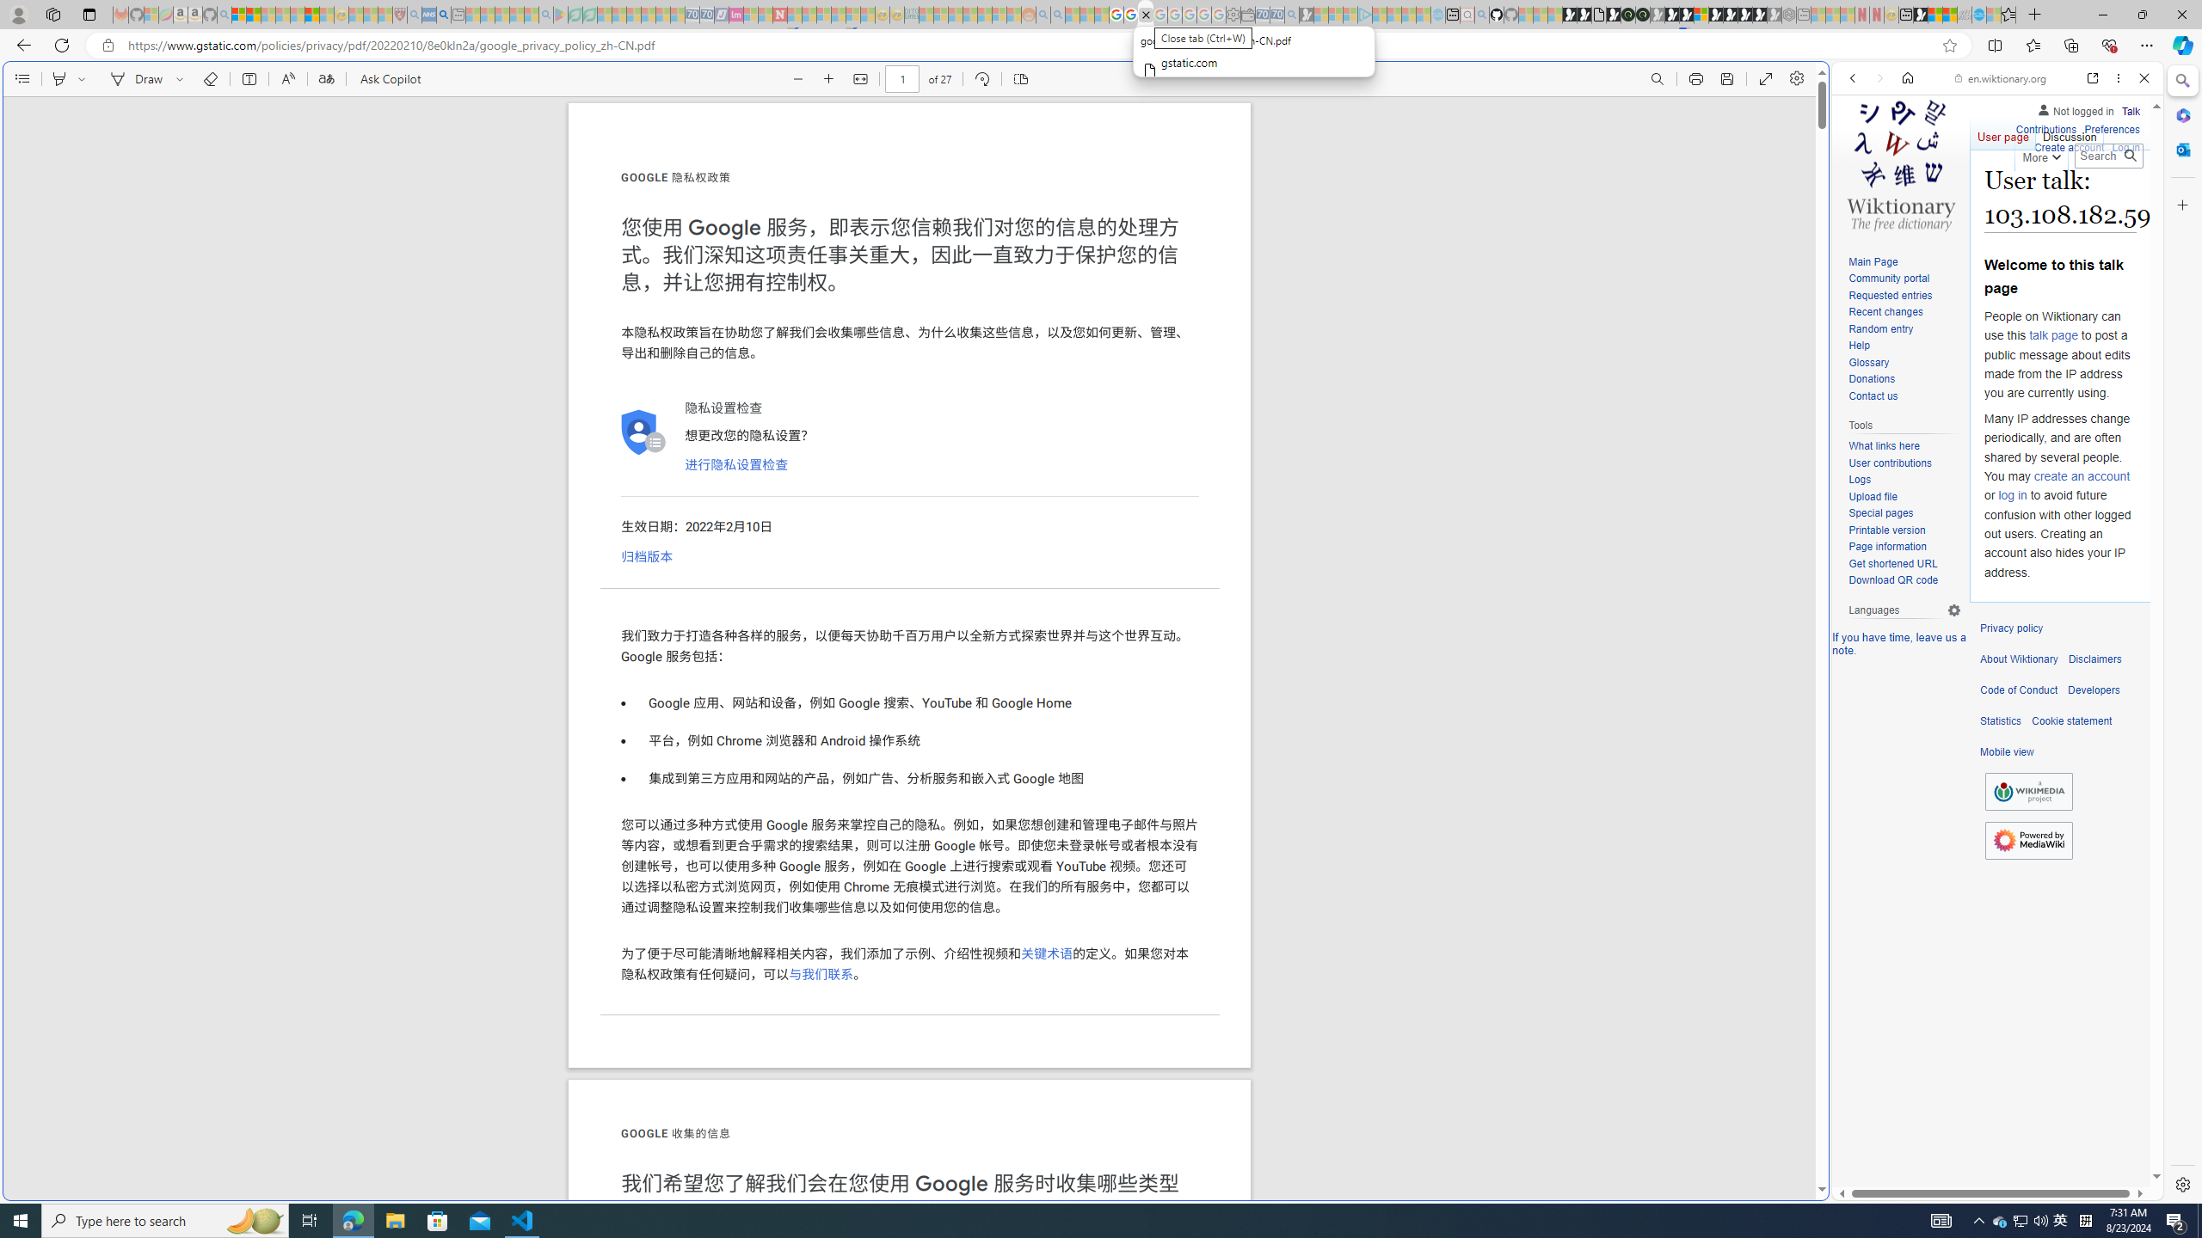 The height and width of the screenshot is (1238, 2202). I want to click on Developers, so click(2094, 690).